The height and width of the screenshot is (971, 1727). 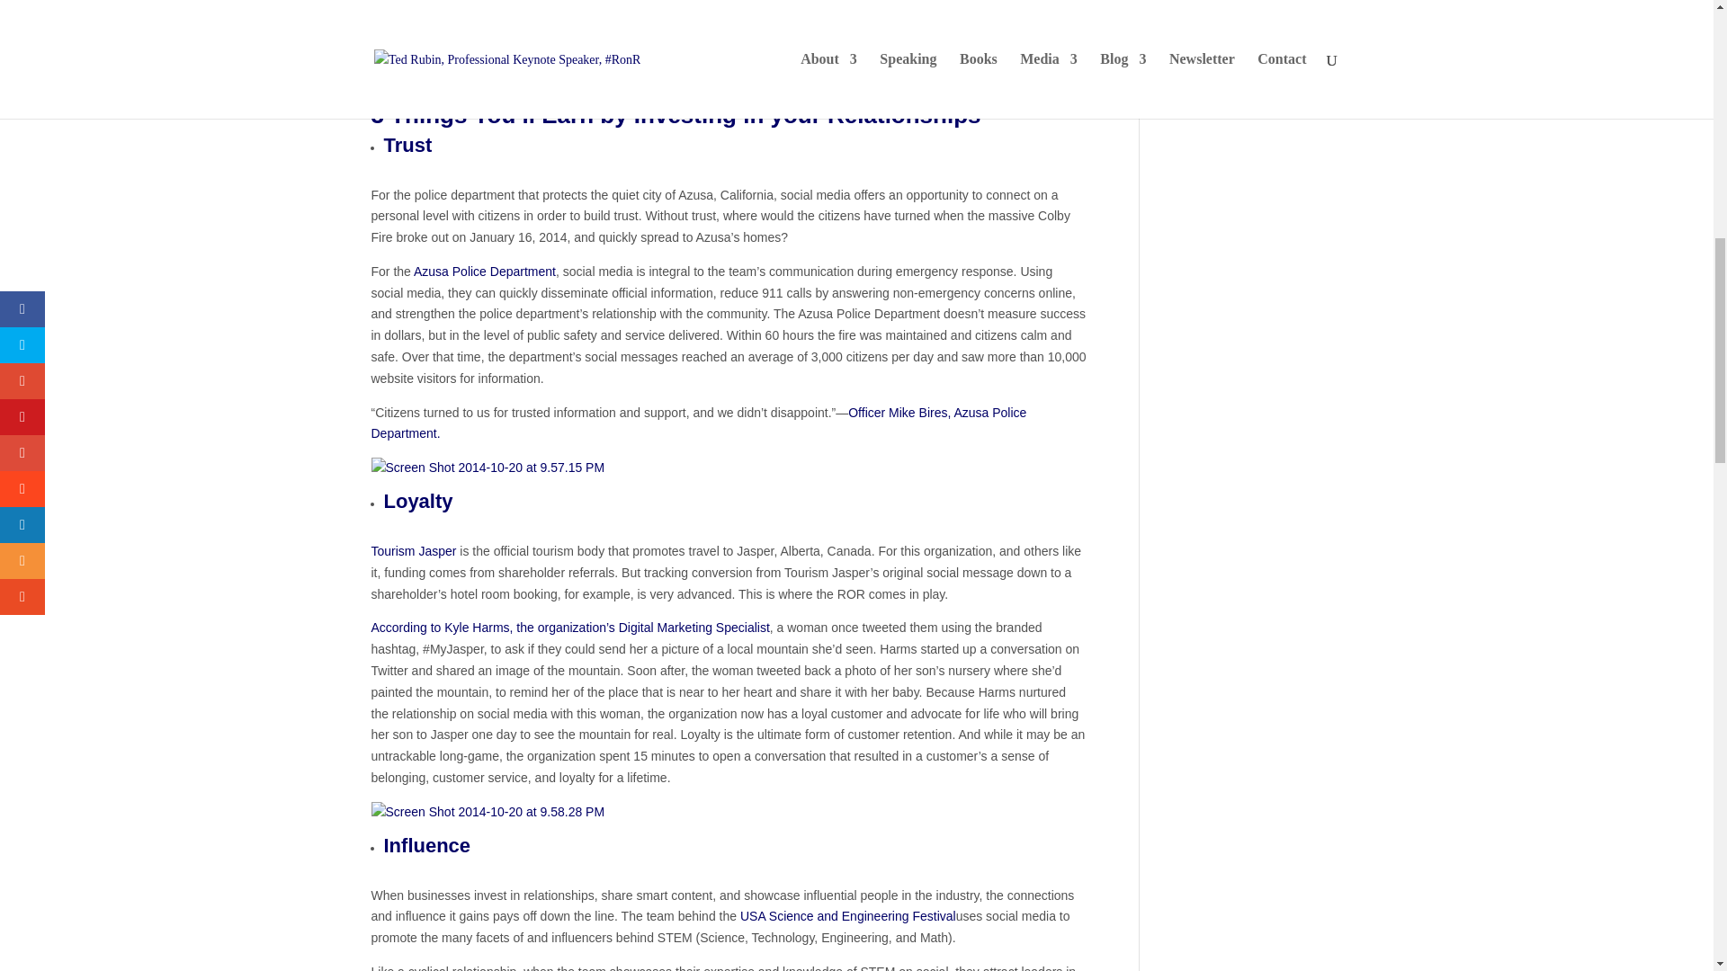 I want to click on Officer Mike Bires, Azusa Police Department., so click(x=698, y=423).